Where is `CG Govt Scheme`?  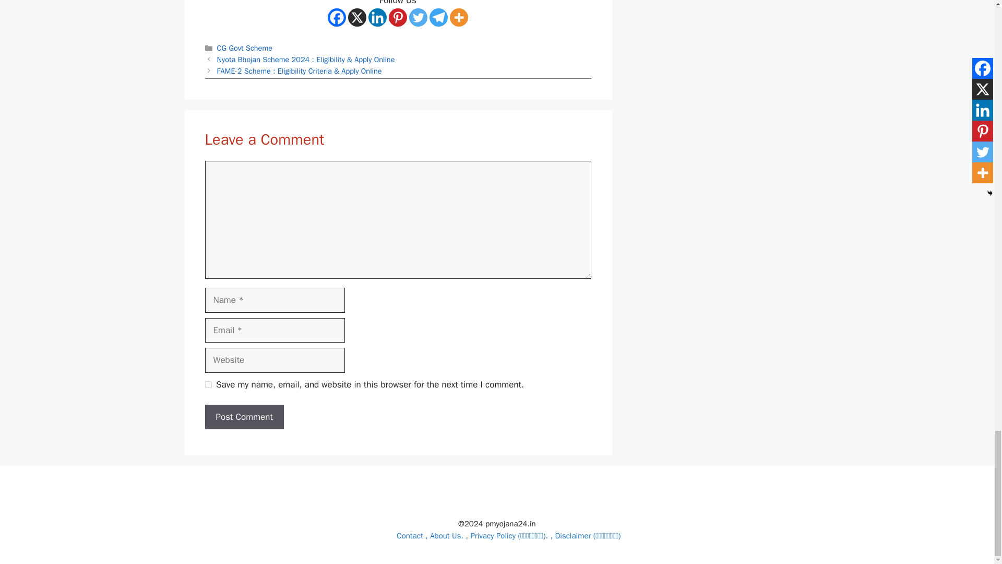
CG Govt Scheme is located at coordinates (245, 48).